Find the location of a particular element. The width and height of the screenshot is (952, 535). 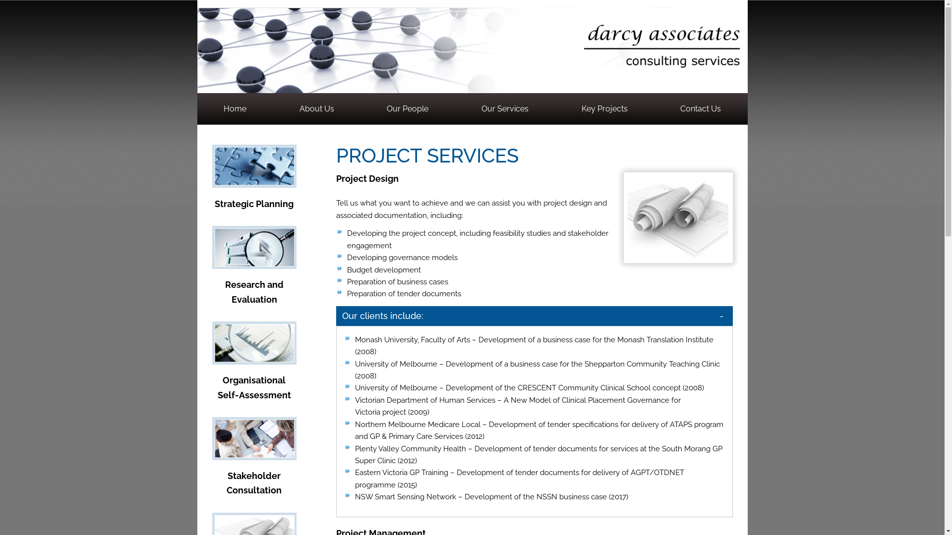

Our Services is located at coordinates (505, 109).